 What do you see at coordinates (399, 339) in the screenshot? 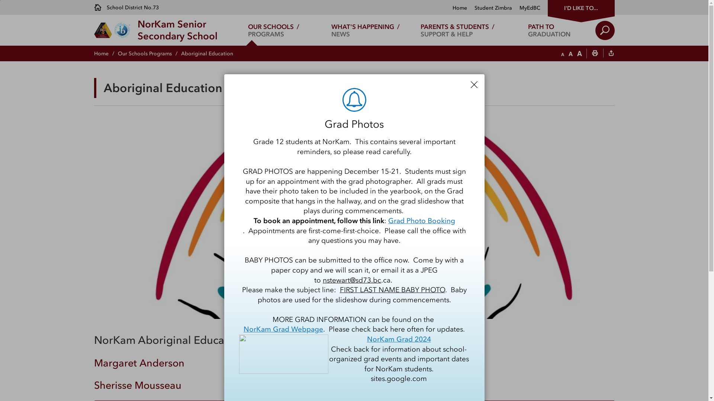
I see `NorKam Grad 2024` at bounding box center [399, 339].